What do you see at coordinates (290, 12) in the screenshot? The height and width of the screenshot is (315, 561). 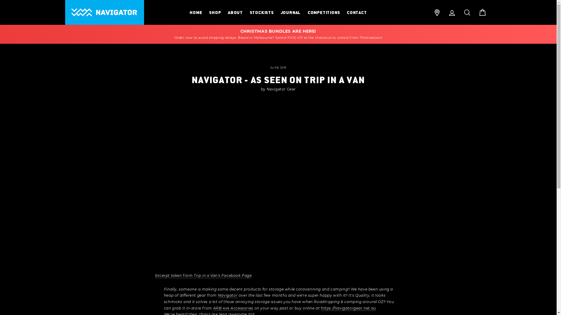 I see `JOURNAL` at bounding box center [290, 12].